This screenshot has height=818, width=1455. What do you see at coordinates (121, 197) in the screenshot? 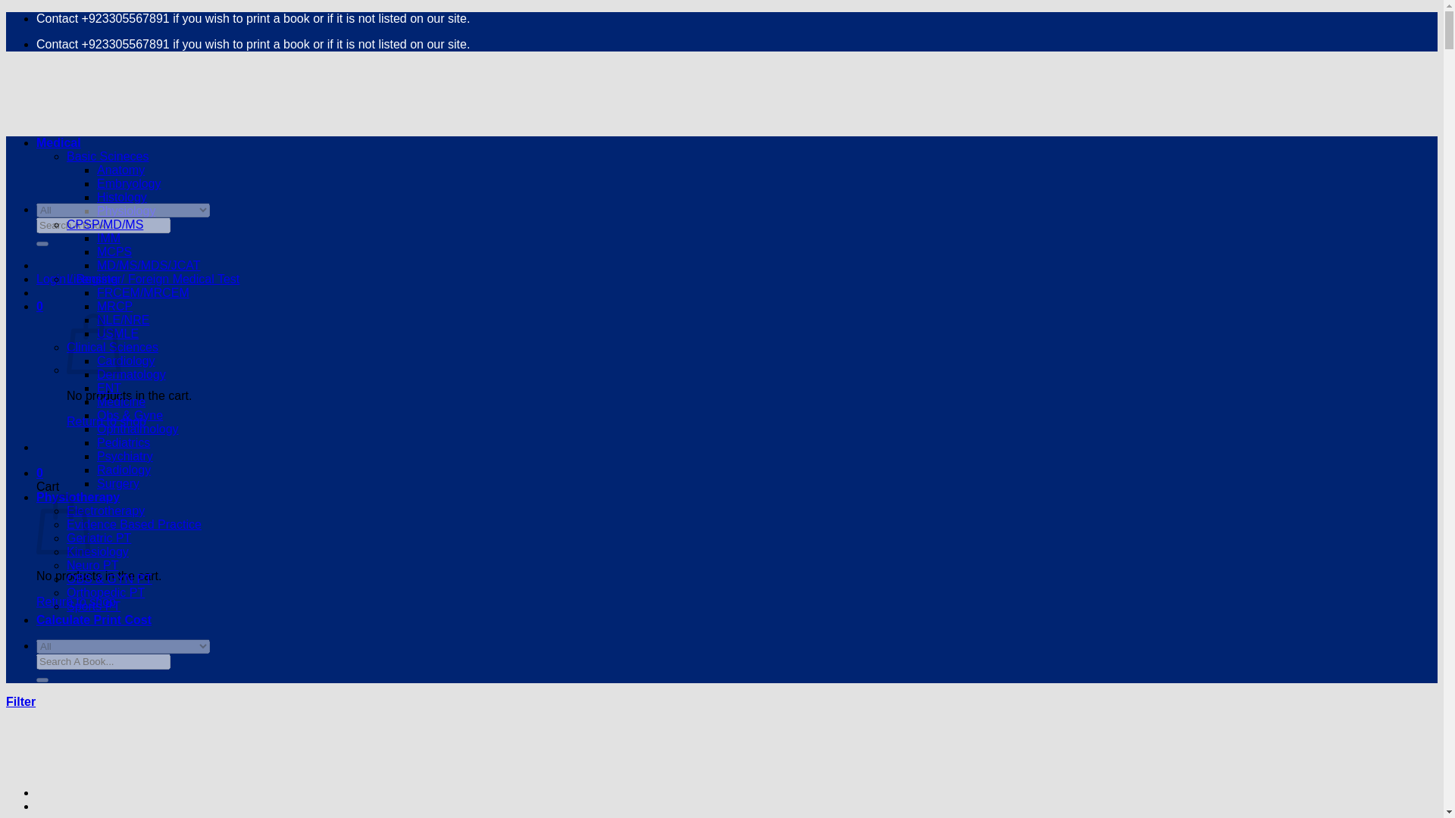
I see `Histology` at bounding box center [121, 197].